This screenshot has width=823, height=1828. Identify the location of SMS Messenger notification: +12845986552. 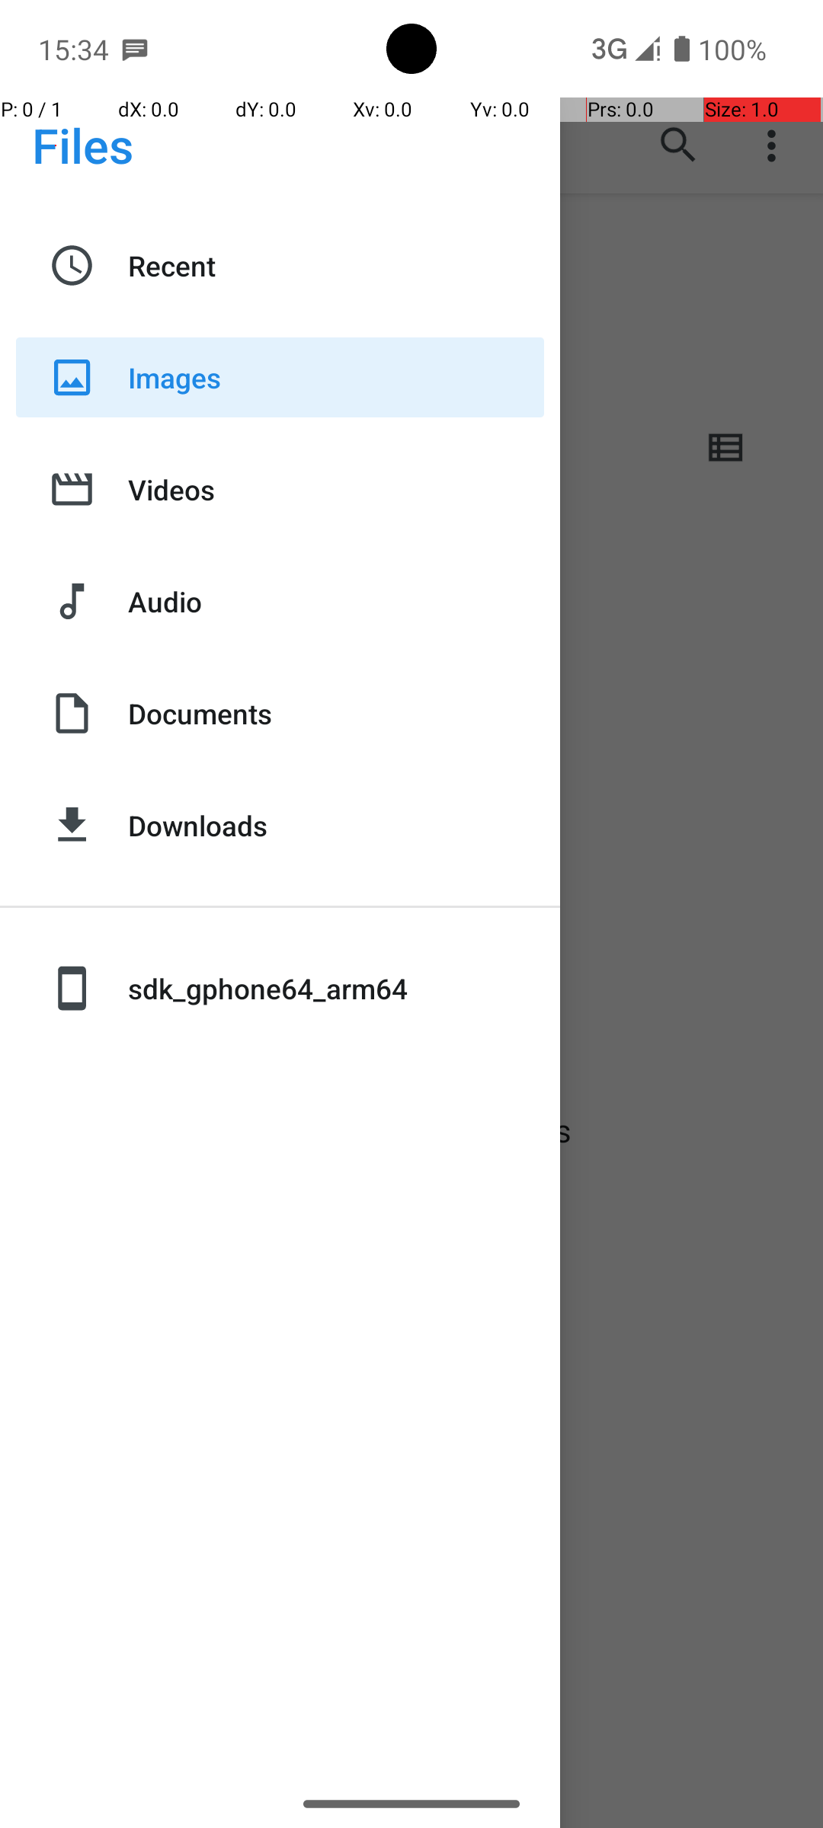
(135, 49).